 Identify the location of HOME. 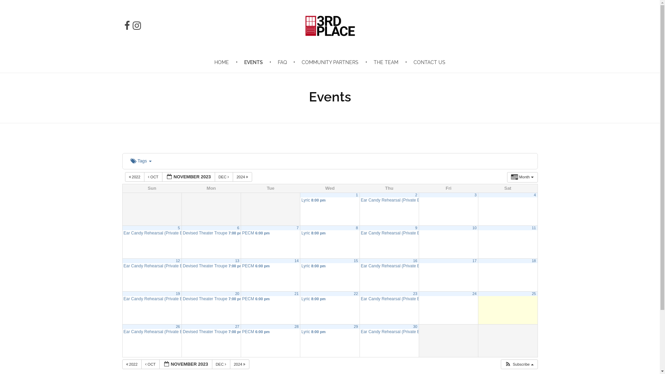
(226, 62).